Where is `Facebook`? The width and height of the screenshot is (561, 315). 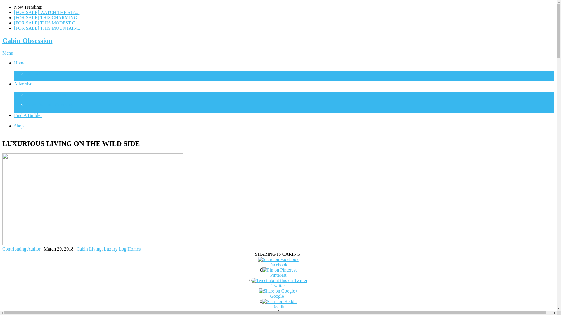
Facebook is located at coordinates (278, 265).